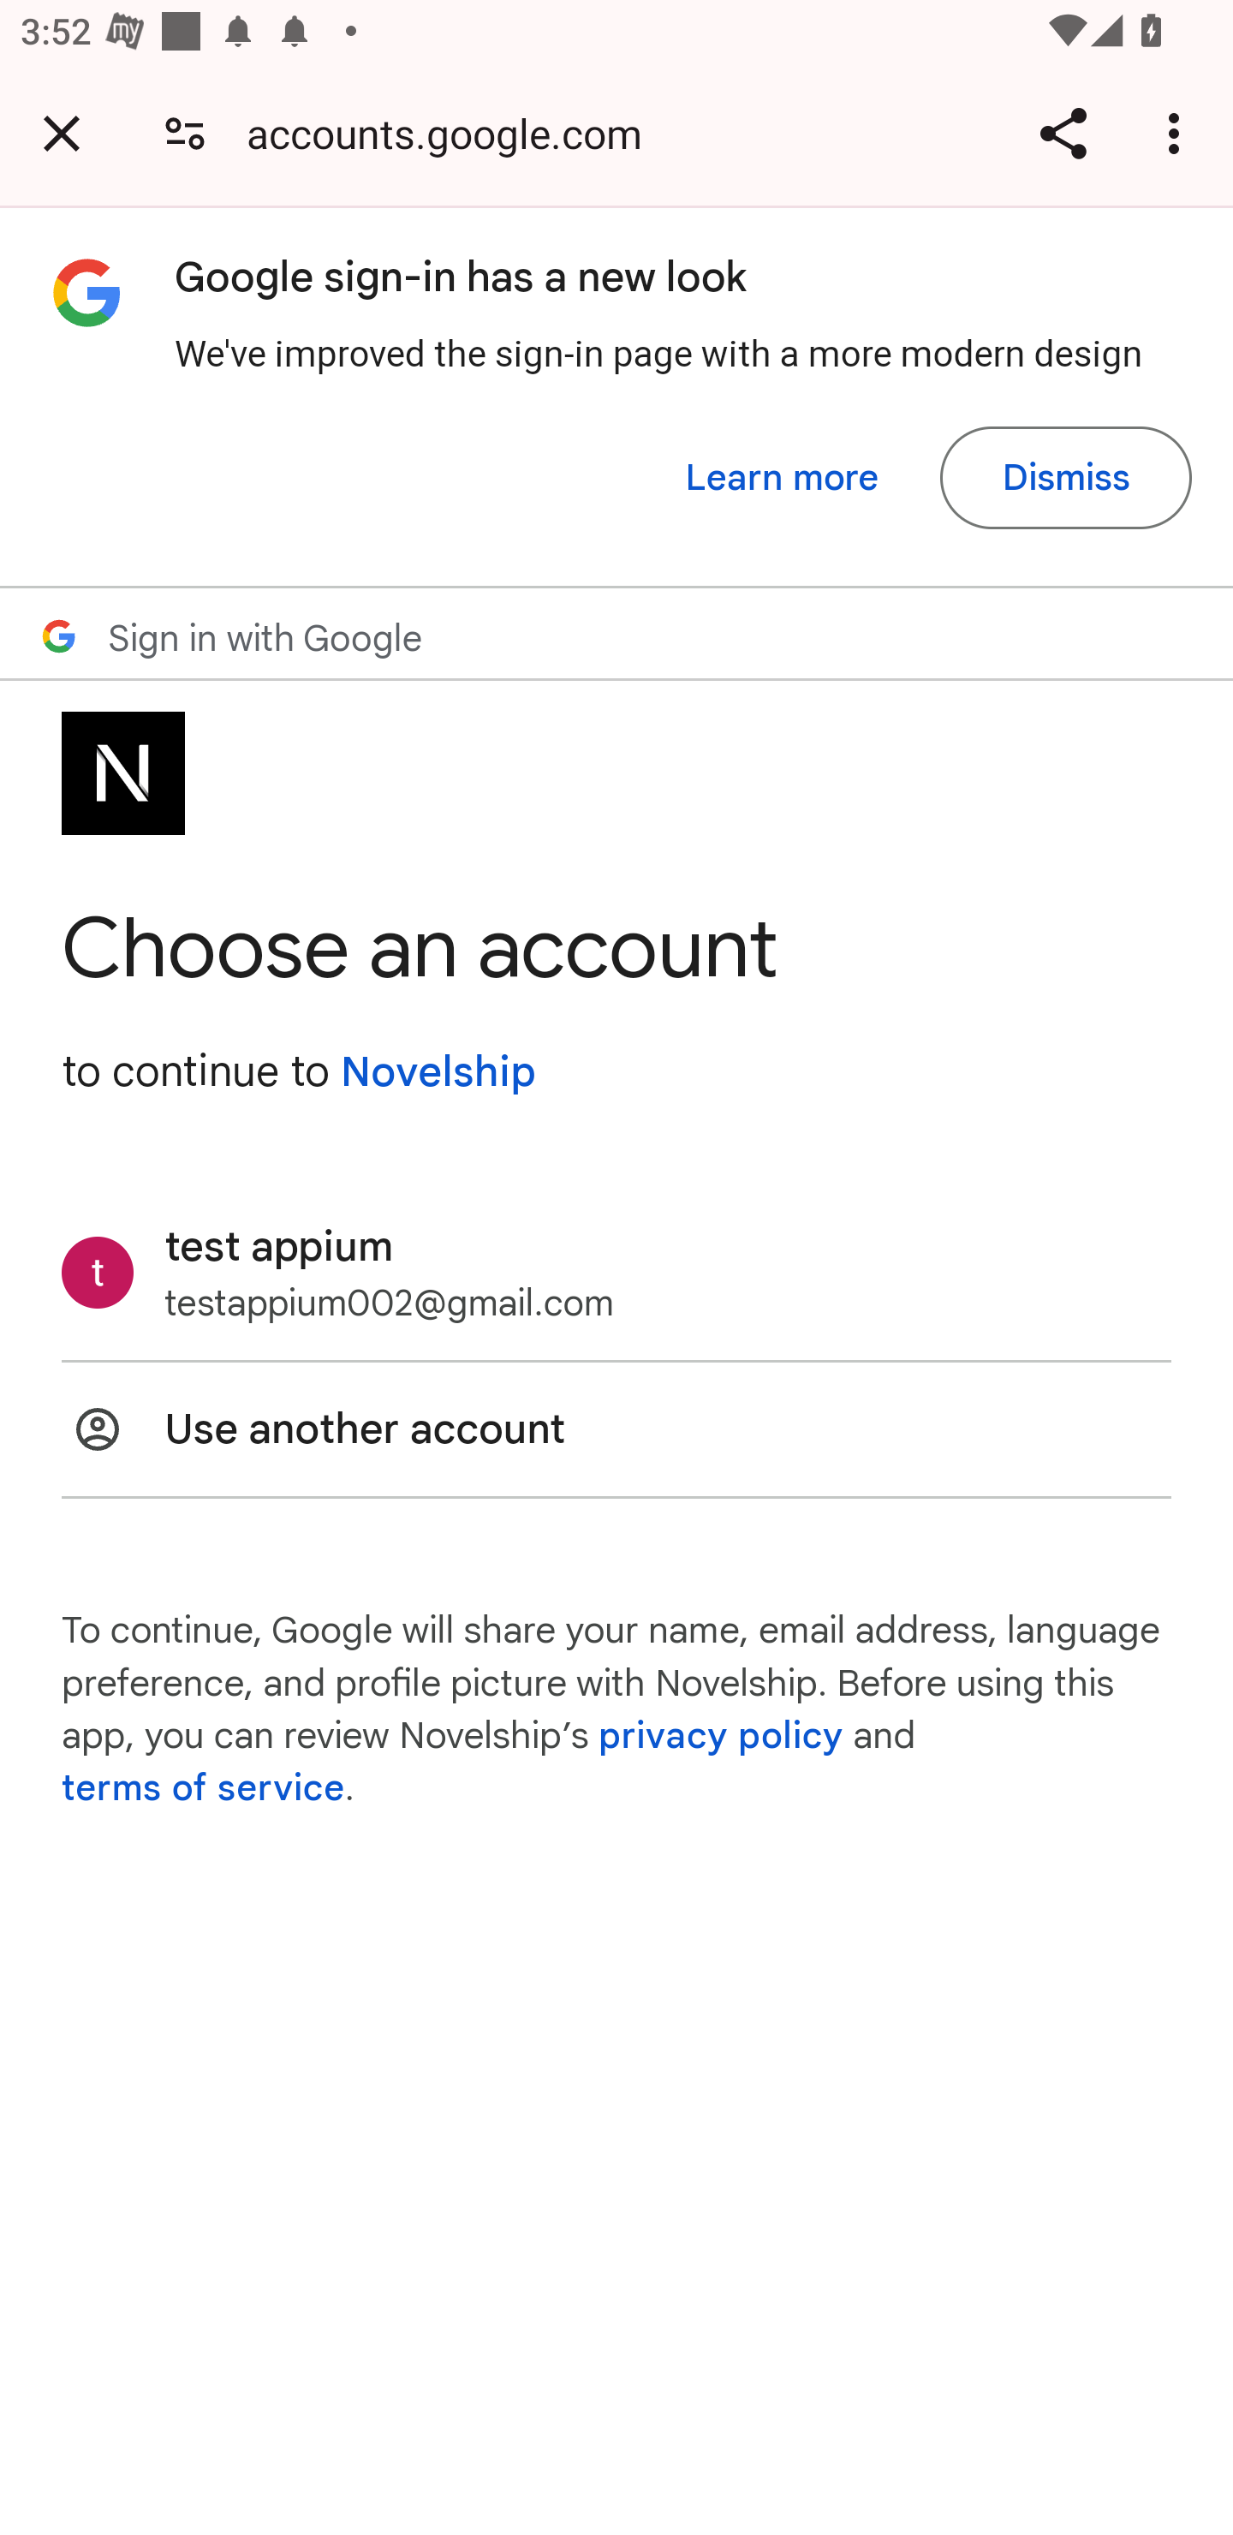  I want to click on Novelship, so click(438, 1072).